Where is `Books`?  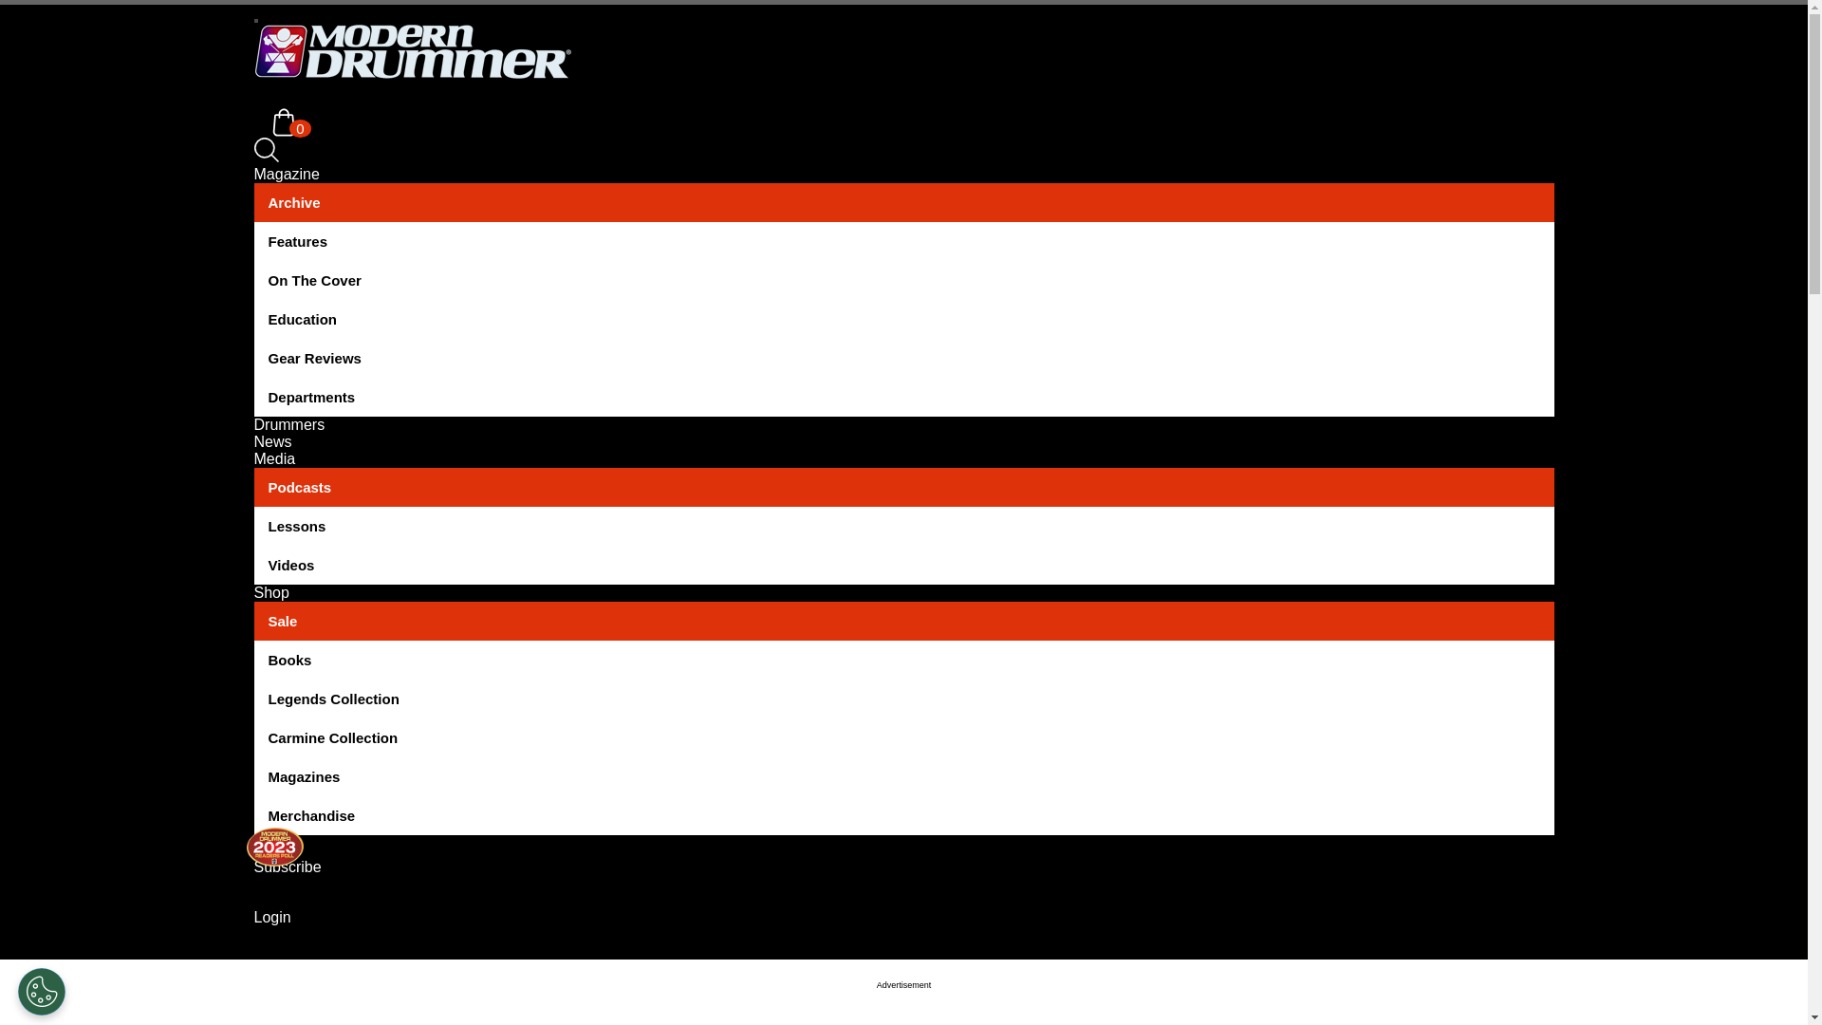 Books is located at coordinates (903, 661).